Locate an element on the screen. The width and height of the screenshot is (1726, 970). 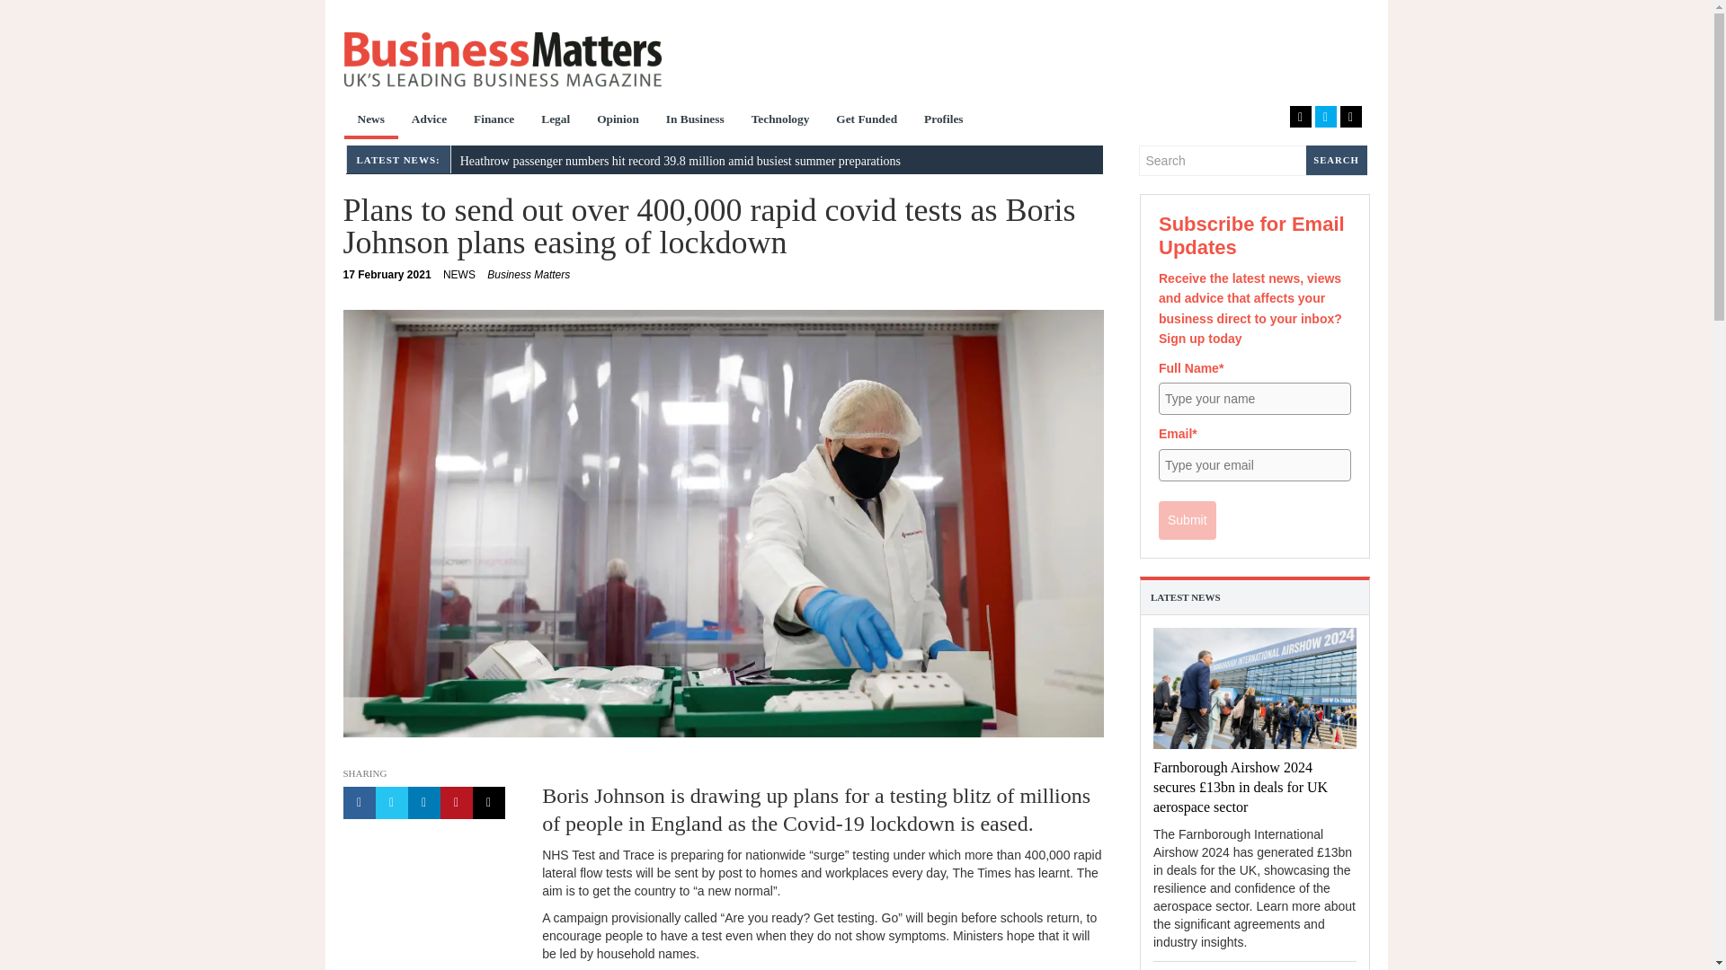
Get Funded is located at coordinates (867, 120).